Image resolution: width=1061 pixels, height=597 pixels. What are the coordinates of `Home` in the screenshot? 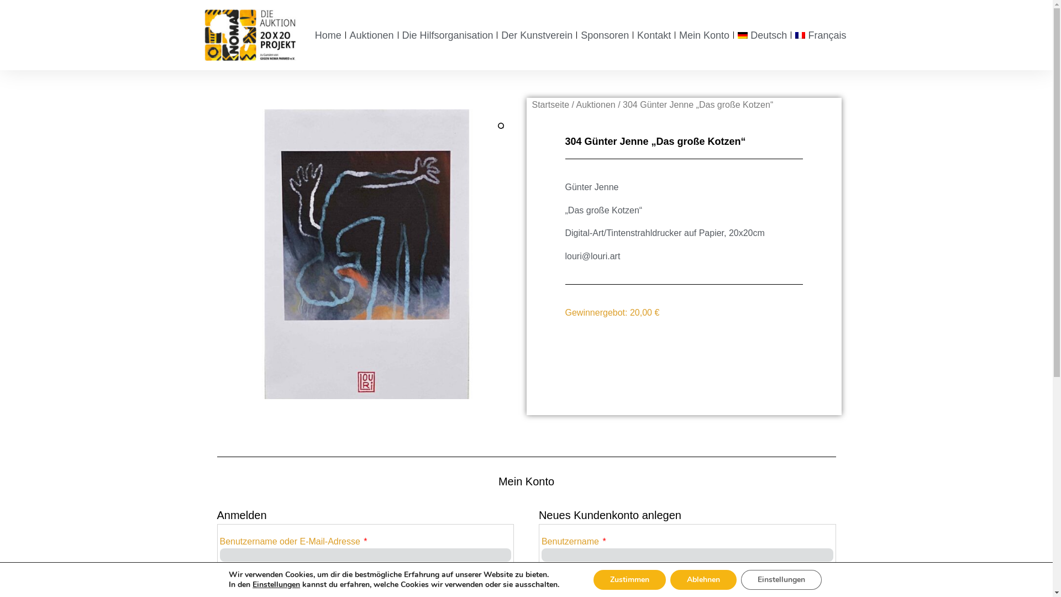 It's located at (328, 35).